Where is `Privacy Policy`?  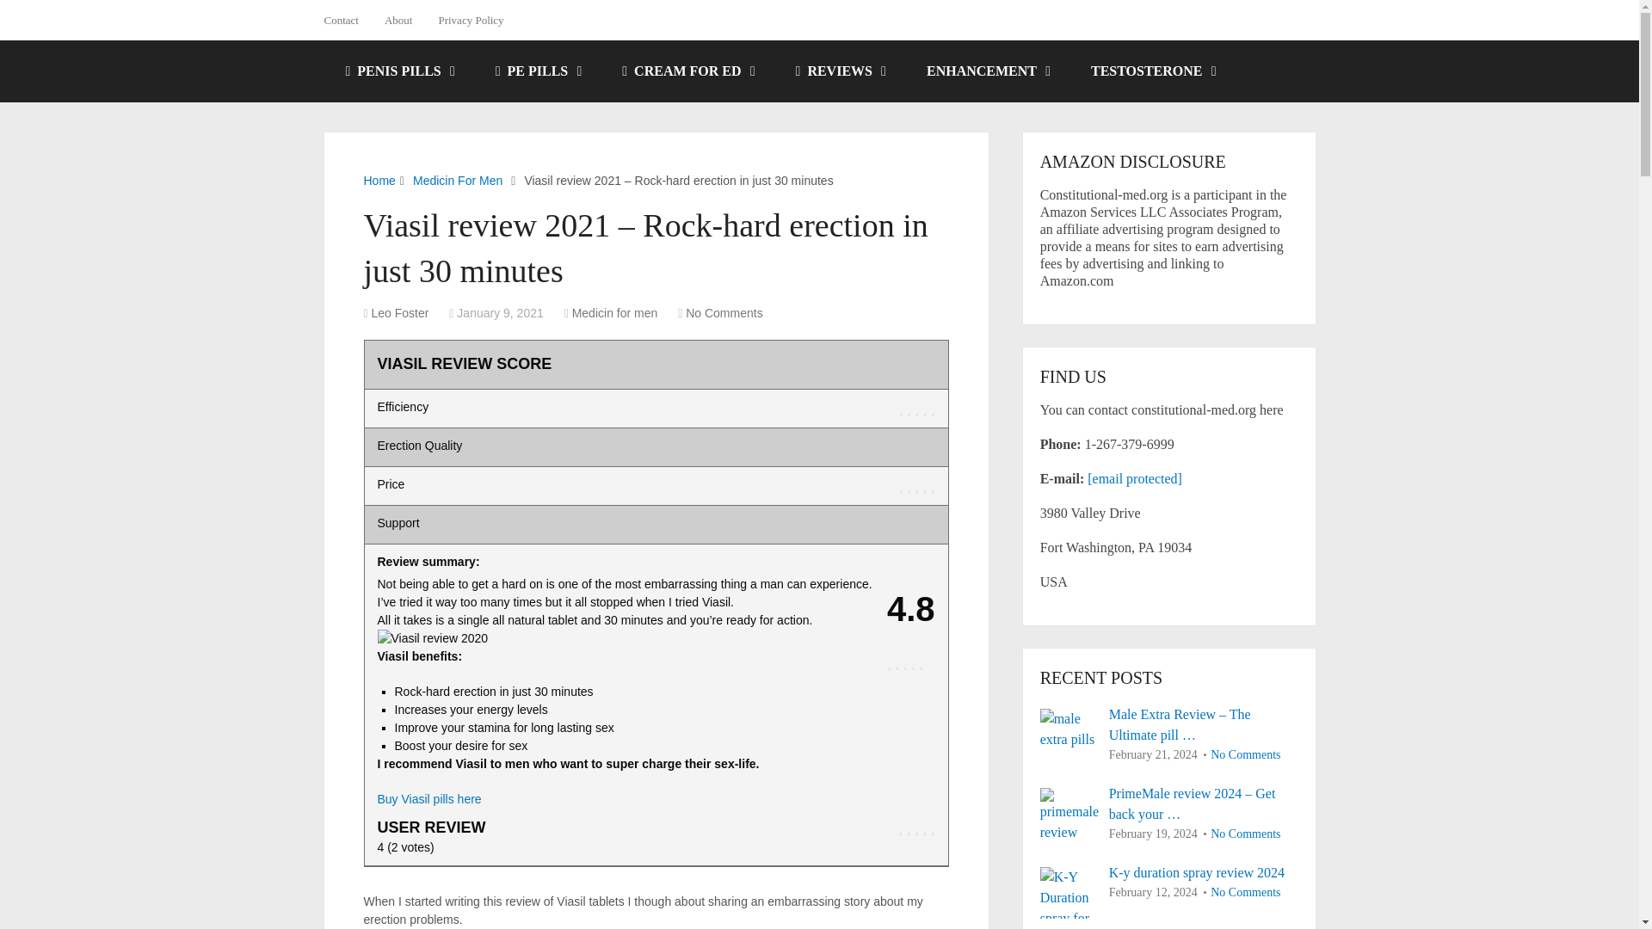
Privacy Policy is located at coordinates (470, 20).